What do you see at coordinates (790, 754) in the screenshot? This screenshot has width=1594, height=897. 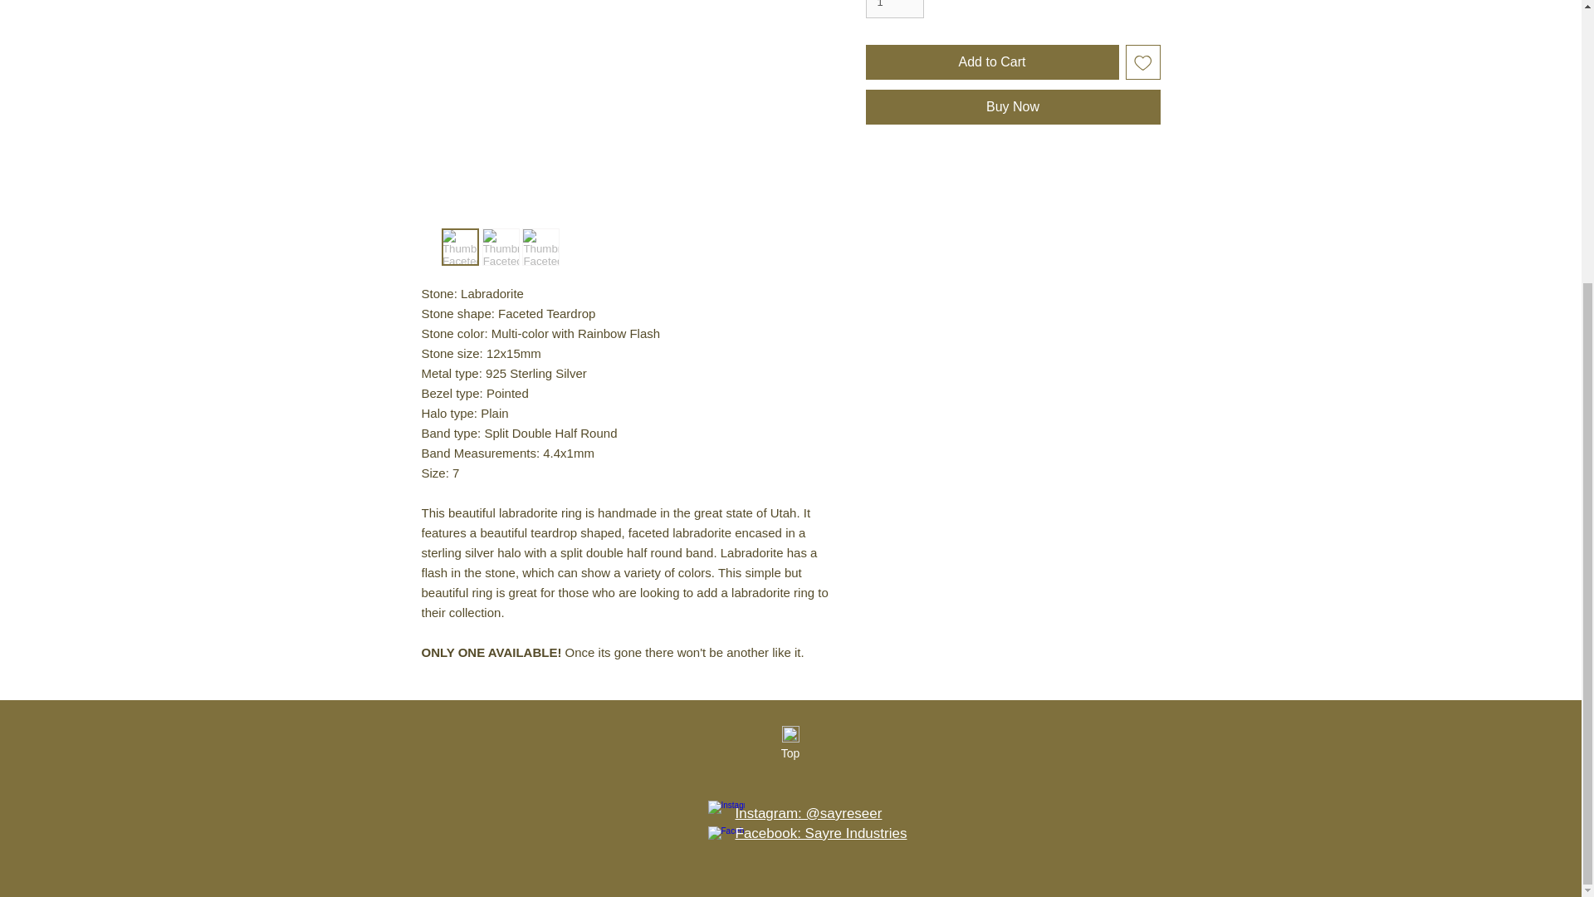 I see `Top` at bounding box center [790, 754].